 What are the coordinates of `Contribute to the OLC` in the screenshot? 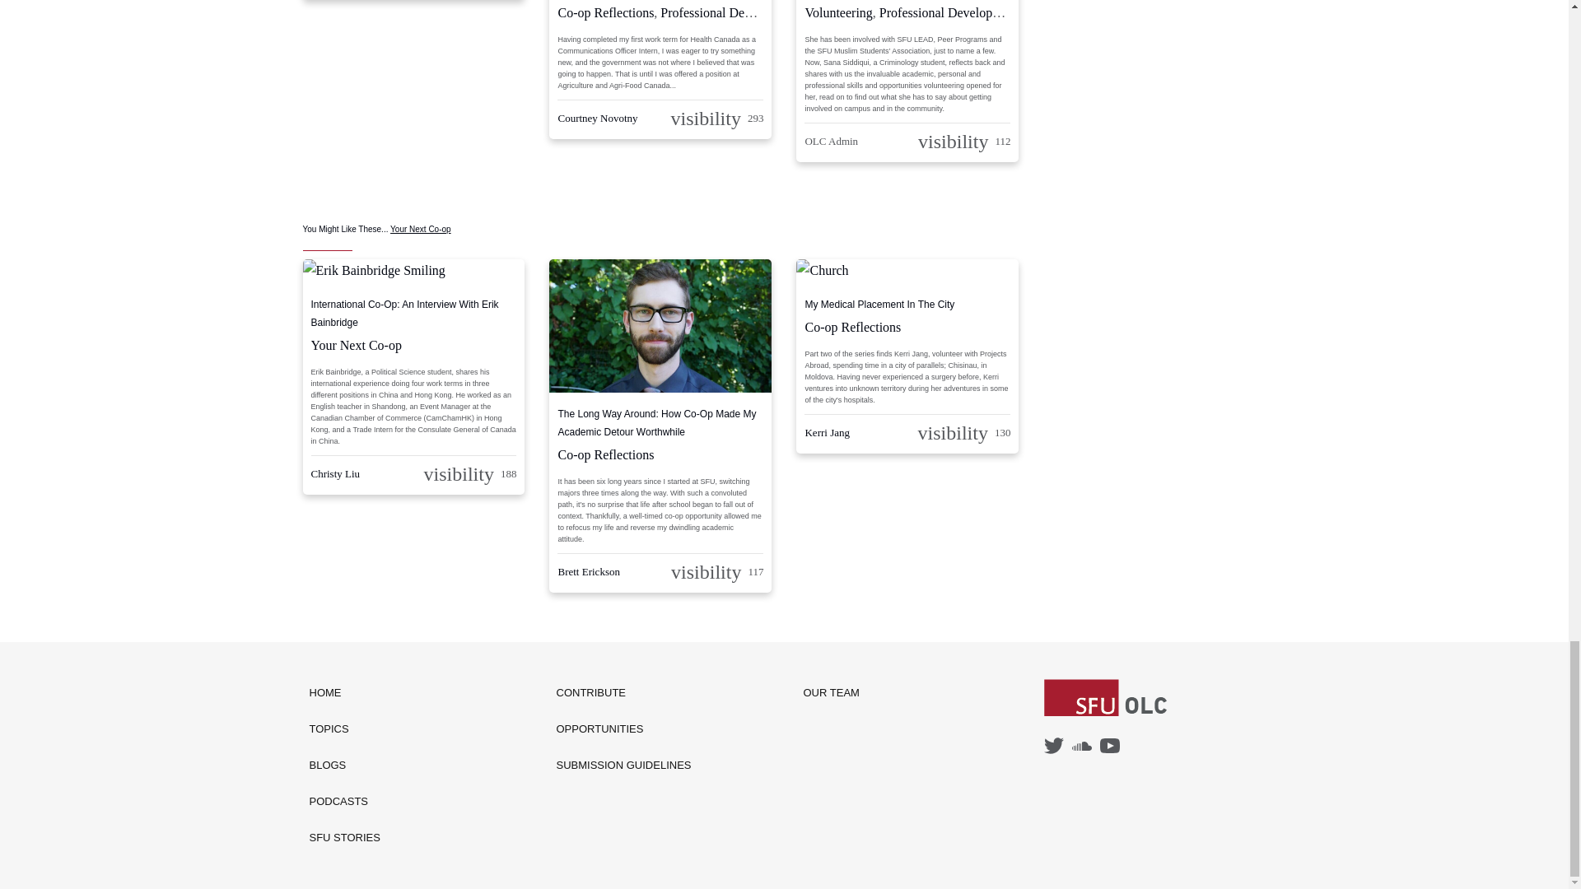 It's located at (624, 693).